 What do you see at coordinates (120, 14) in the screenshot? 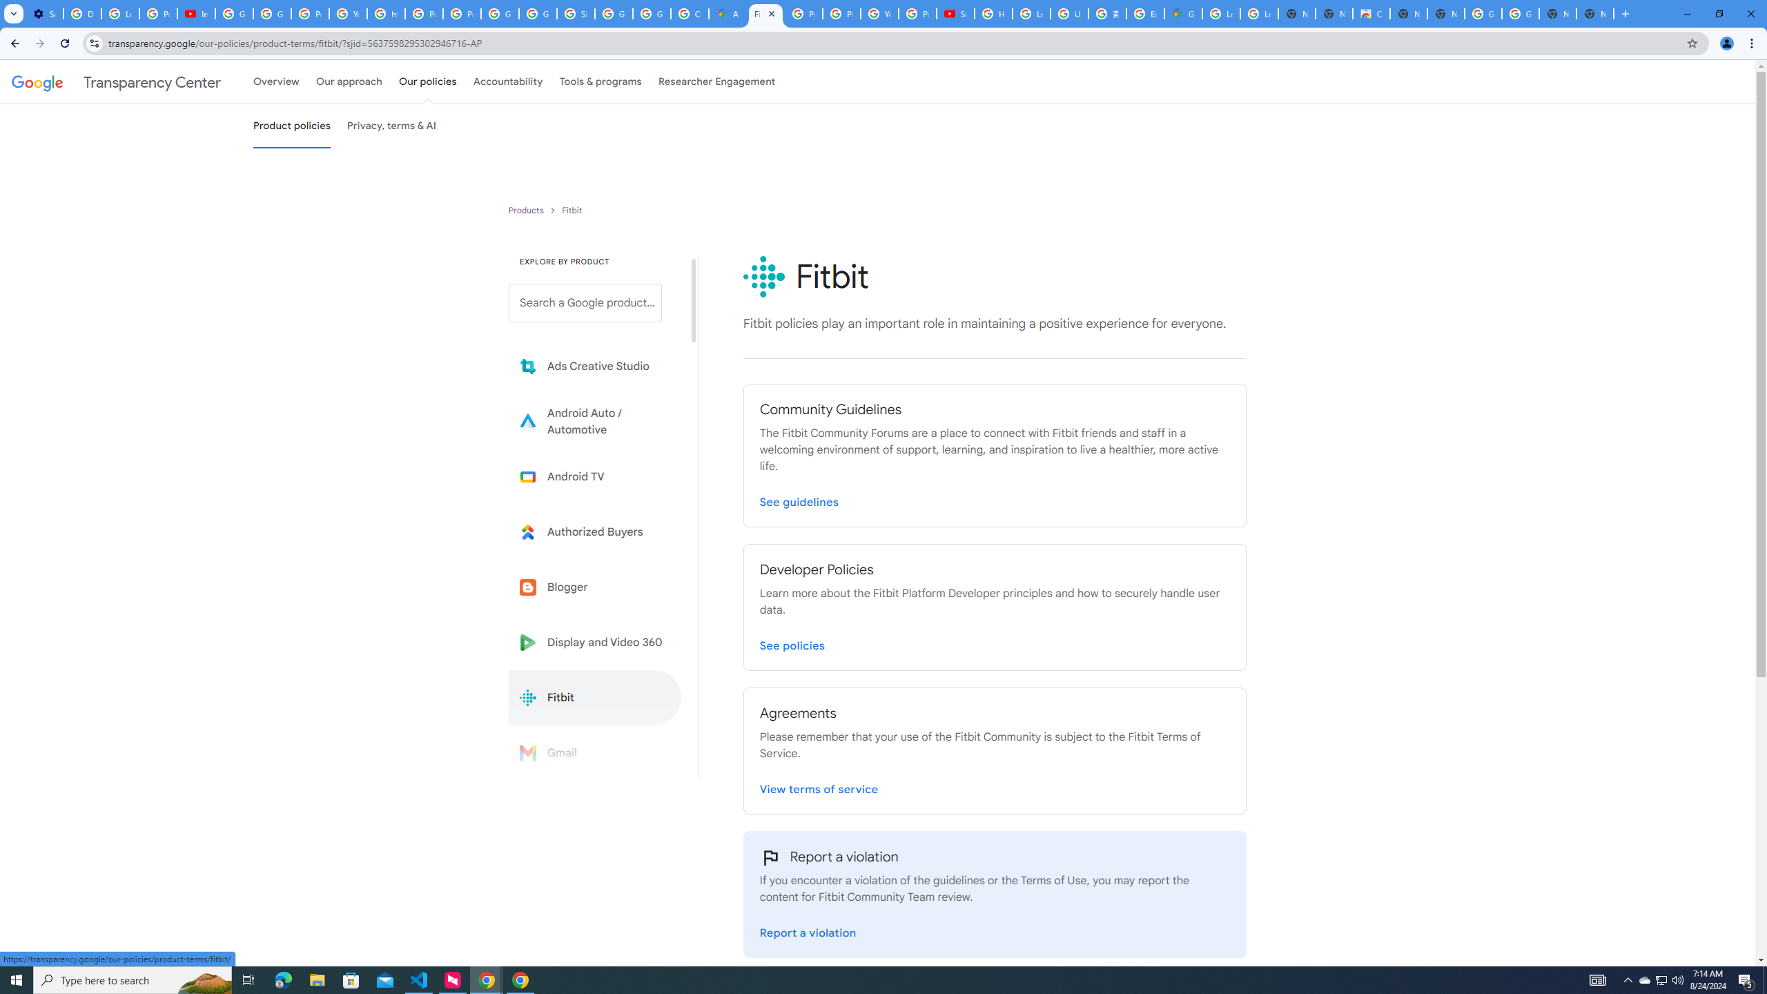
I see `Learn how to find your photos - Google Photos Help` at bounding box center [120, 14].